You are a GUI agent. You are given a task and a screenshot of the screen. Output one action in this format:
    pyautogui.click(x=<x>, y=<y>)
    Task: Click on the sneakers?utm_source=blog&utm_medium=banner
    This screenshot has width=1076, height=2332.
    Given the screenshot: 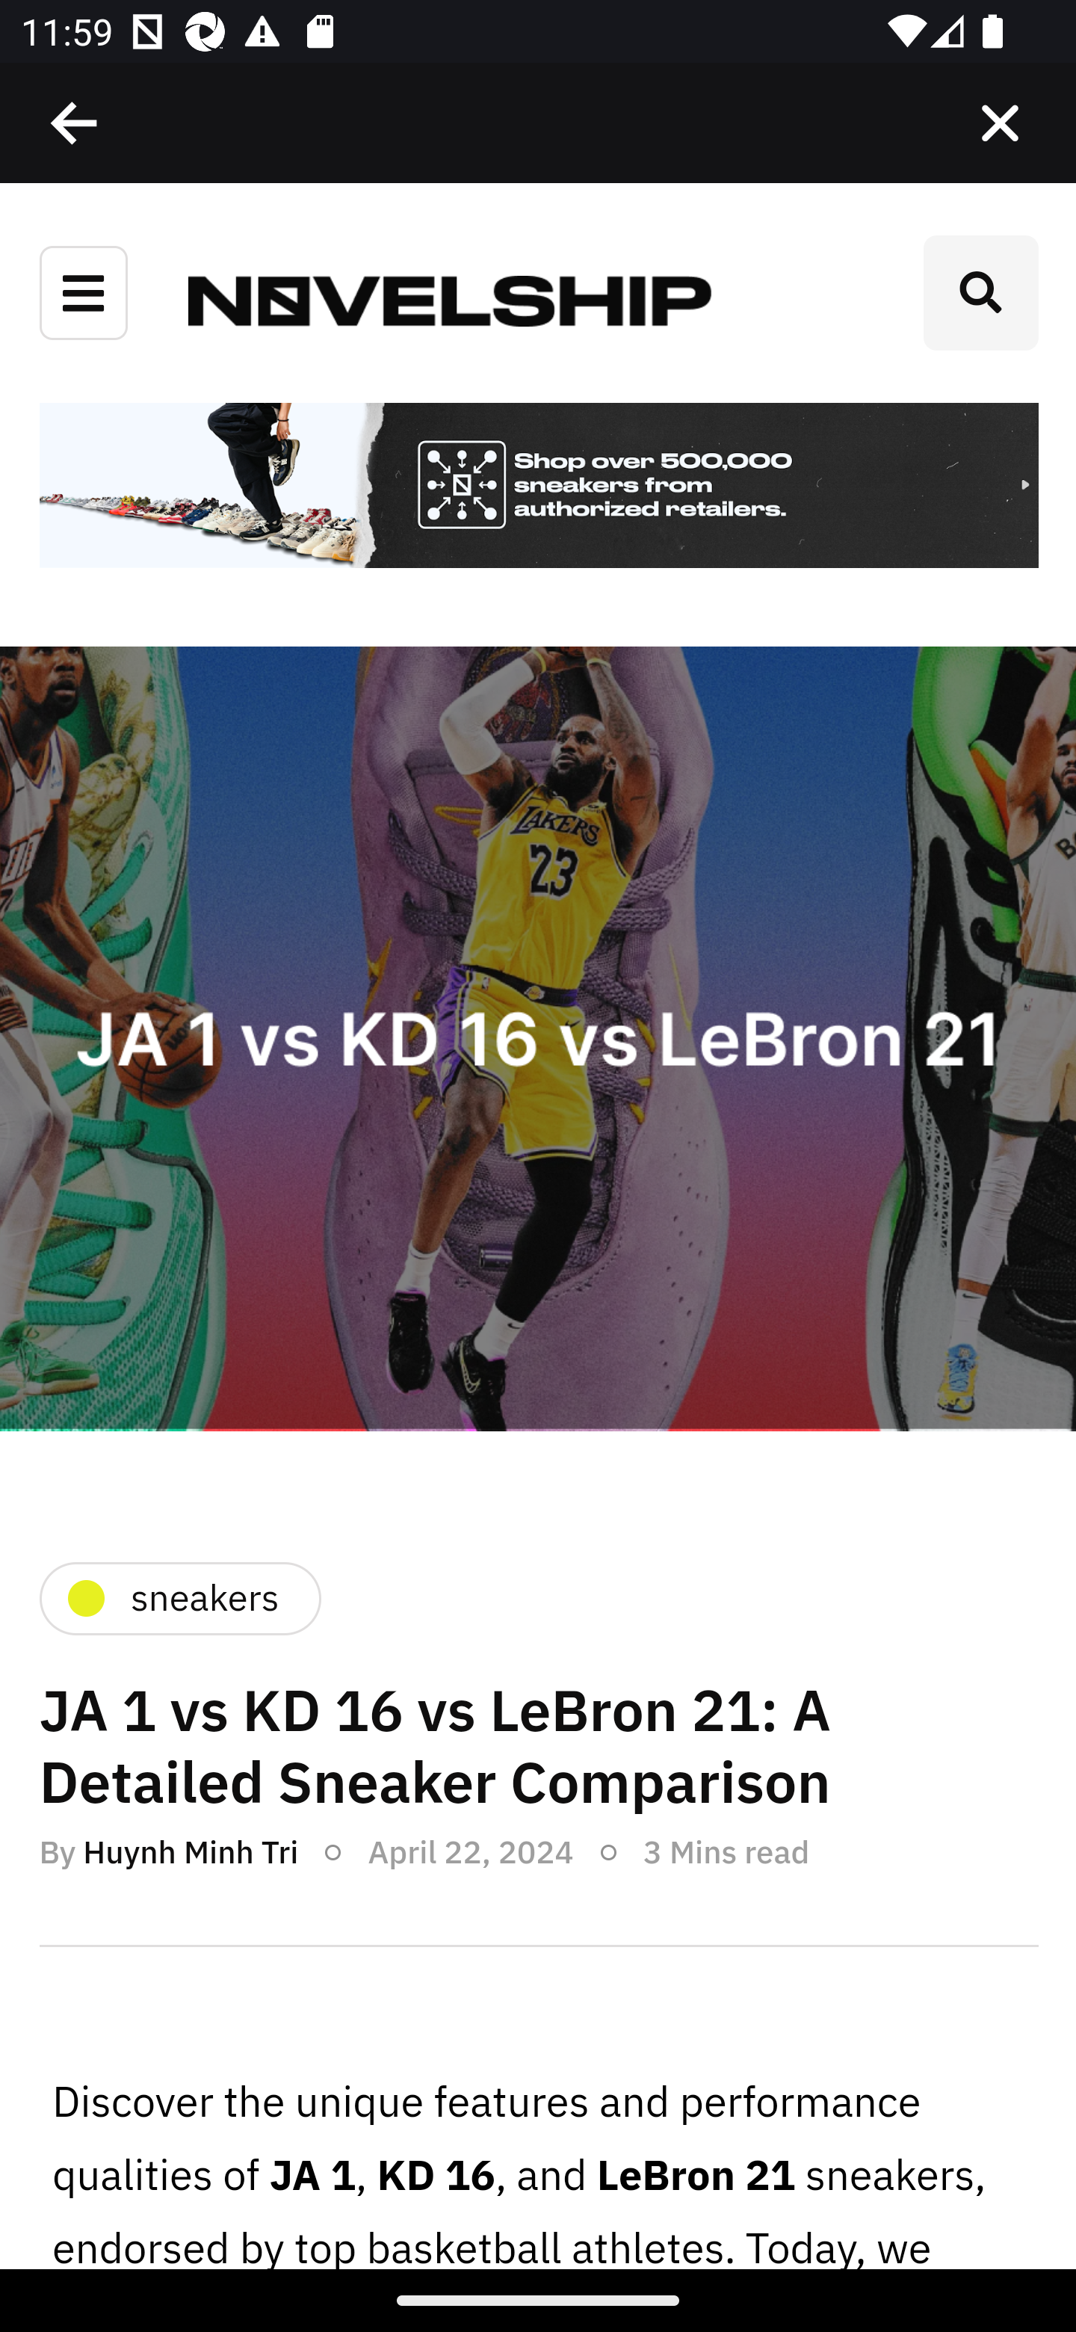 What is the action you would take?
    pyautogui.click(x=538, y=487)
    